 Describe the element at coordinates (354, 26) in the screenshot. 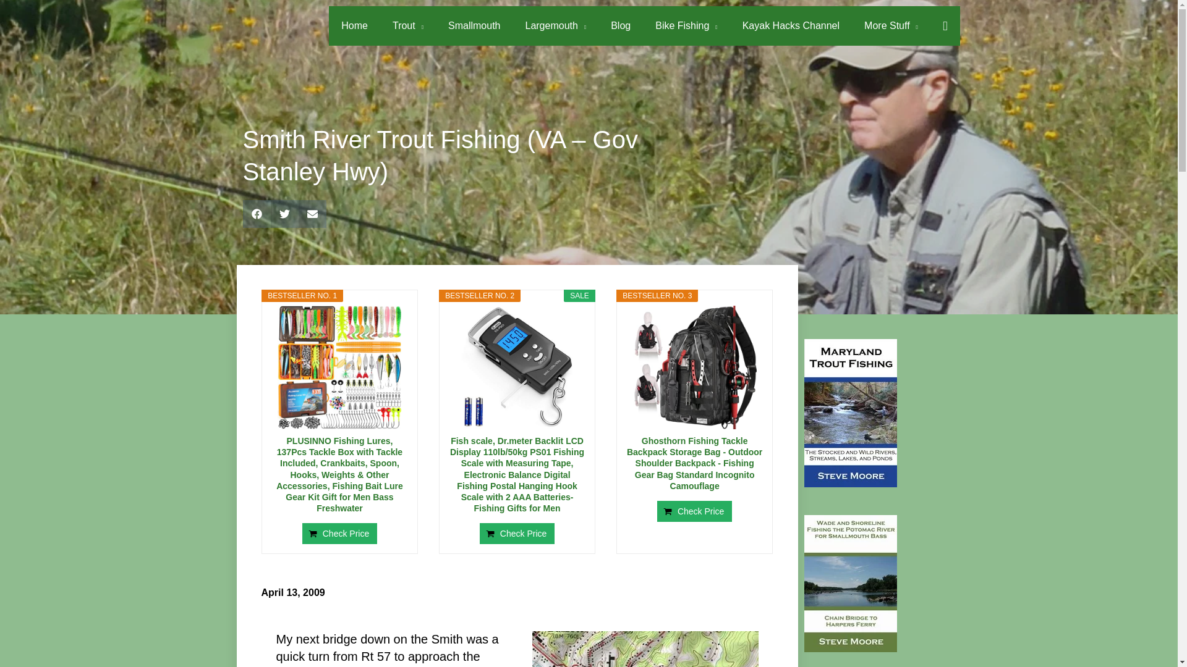

I see `Home` at that location.